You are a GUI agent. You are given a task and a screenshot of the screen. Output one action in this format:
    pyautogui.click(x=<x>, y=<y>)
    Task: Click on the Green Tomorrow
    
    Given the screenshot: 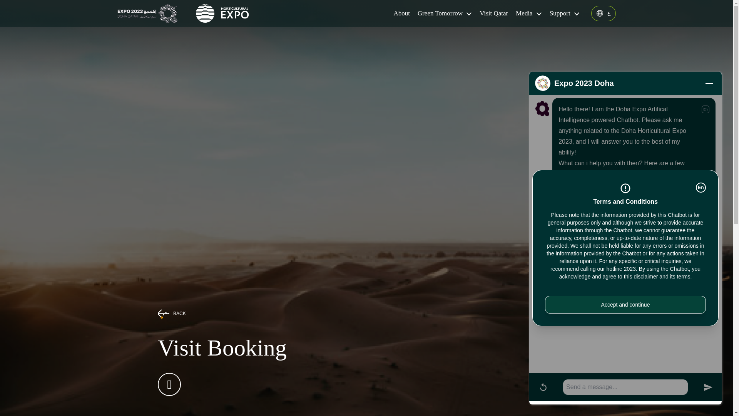 What is the action you would take?
    pyautogui.click(x=445, y=13)
    